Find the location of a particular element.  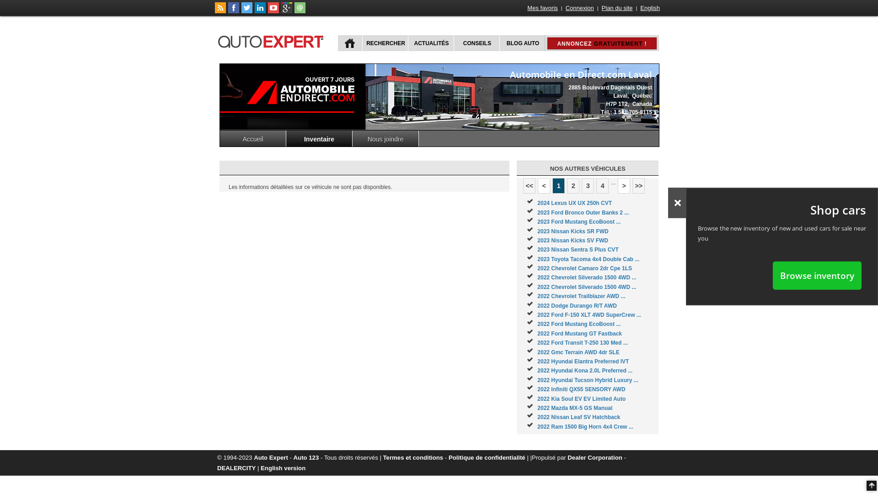

2022 Mazda MX-5 GS Manual is located at coordinates (575, 408).